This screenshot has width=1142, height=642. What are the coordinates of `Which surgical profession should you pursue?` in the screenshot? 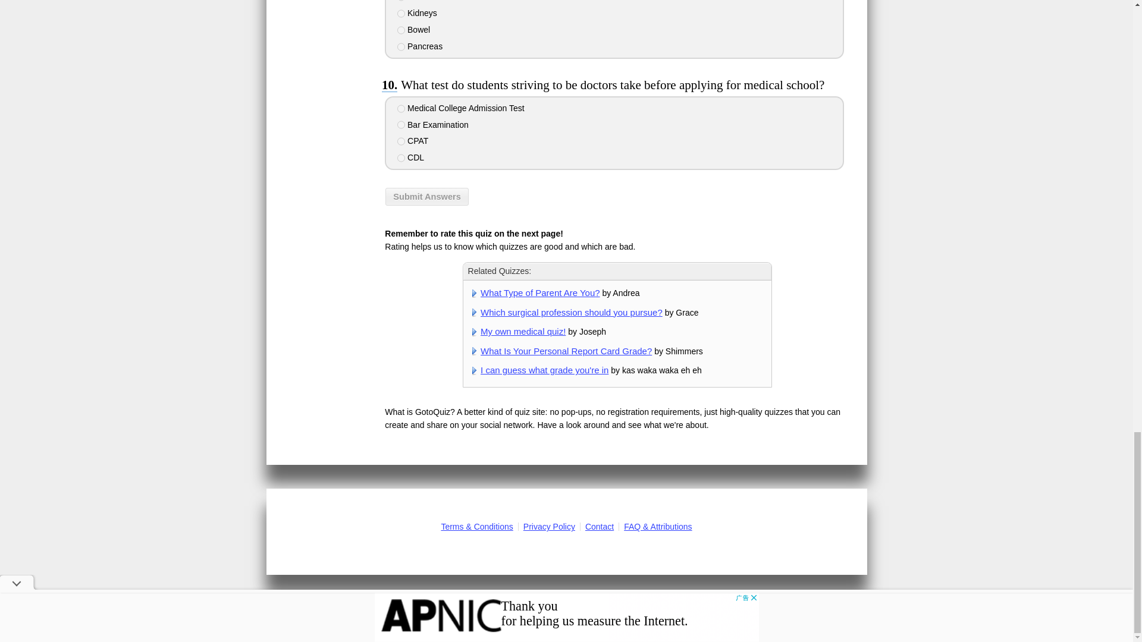 It's located at (571, 312).